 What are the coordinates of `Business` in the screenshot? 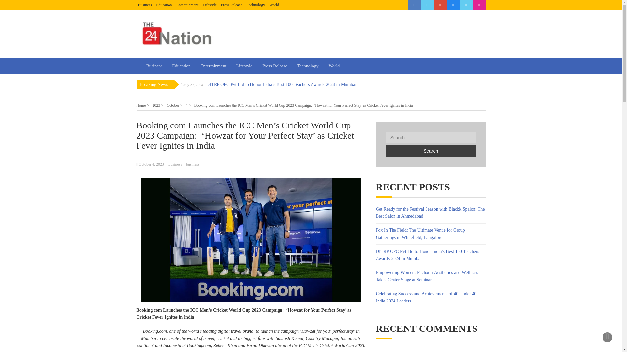 It's located at (145, 5).